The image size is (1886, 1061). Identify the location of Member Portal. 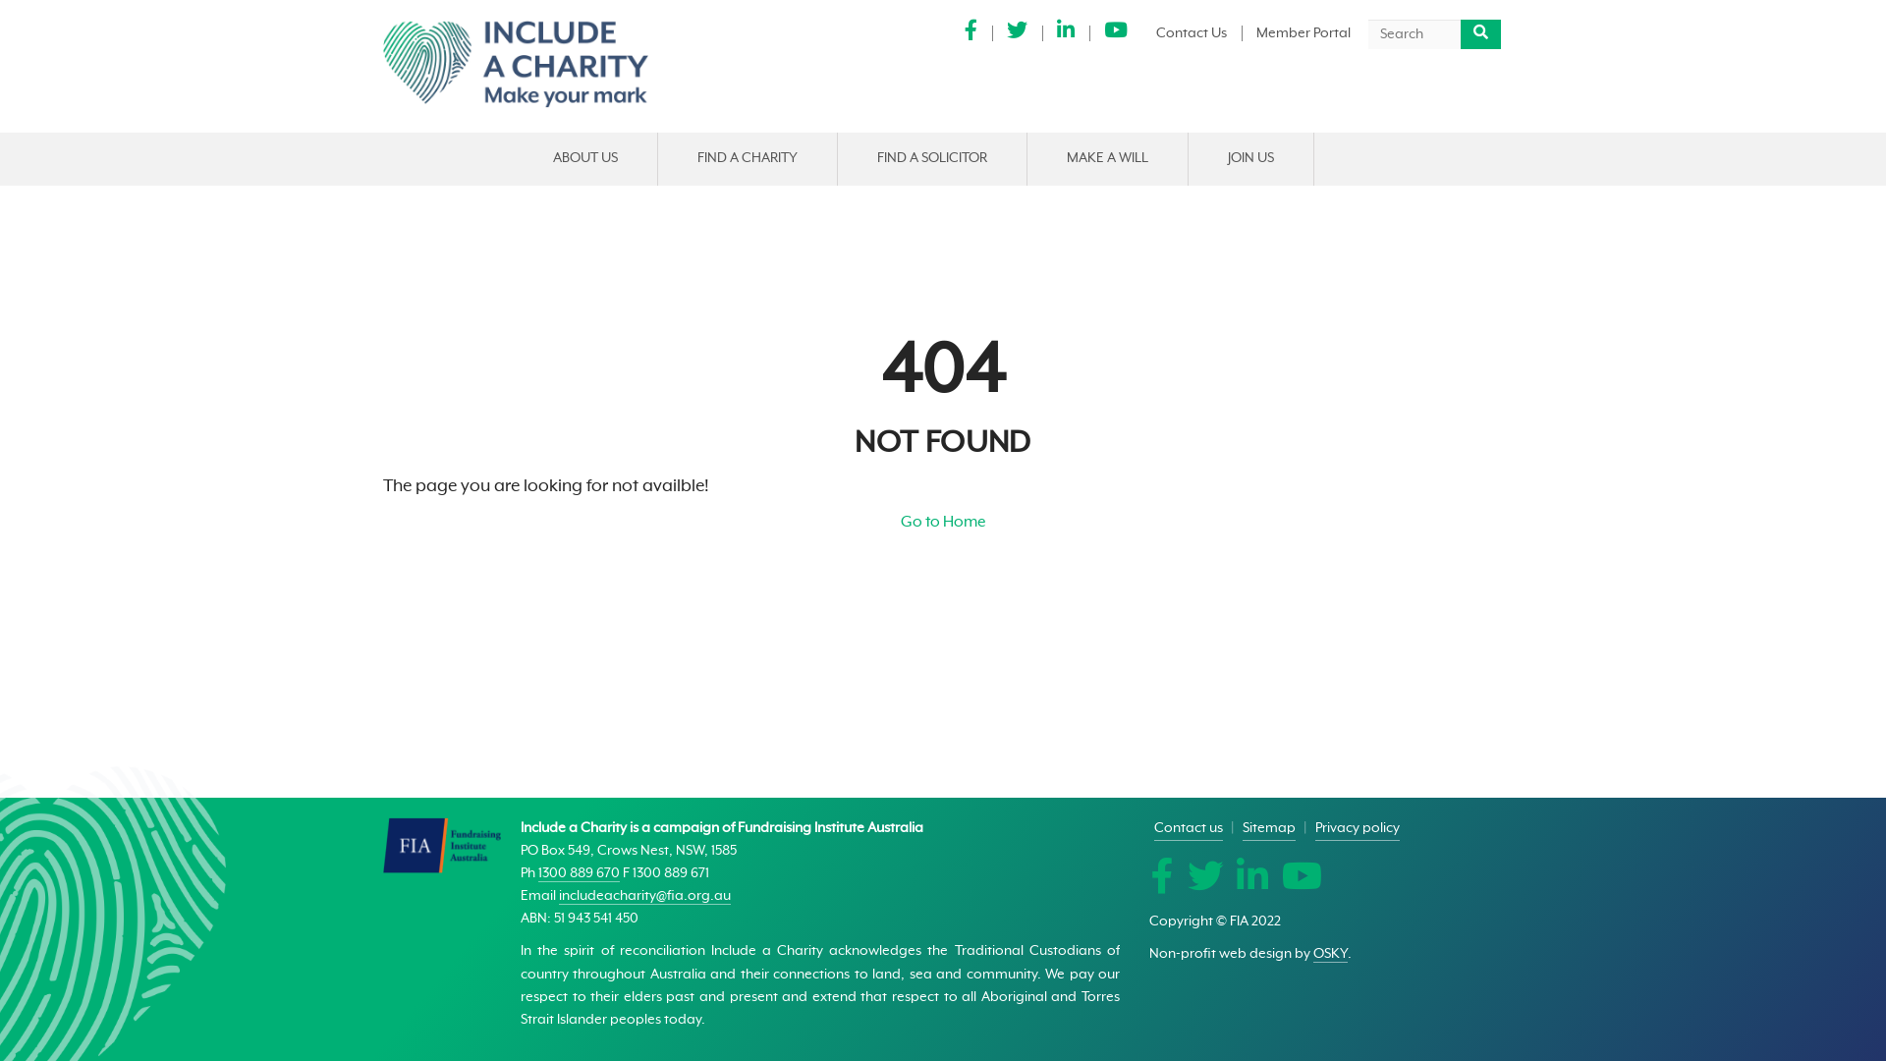
(1310, 33).